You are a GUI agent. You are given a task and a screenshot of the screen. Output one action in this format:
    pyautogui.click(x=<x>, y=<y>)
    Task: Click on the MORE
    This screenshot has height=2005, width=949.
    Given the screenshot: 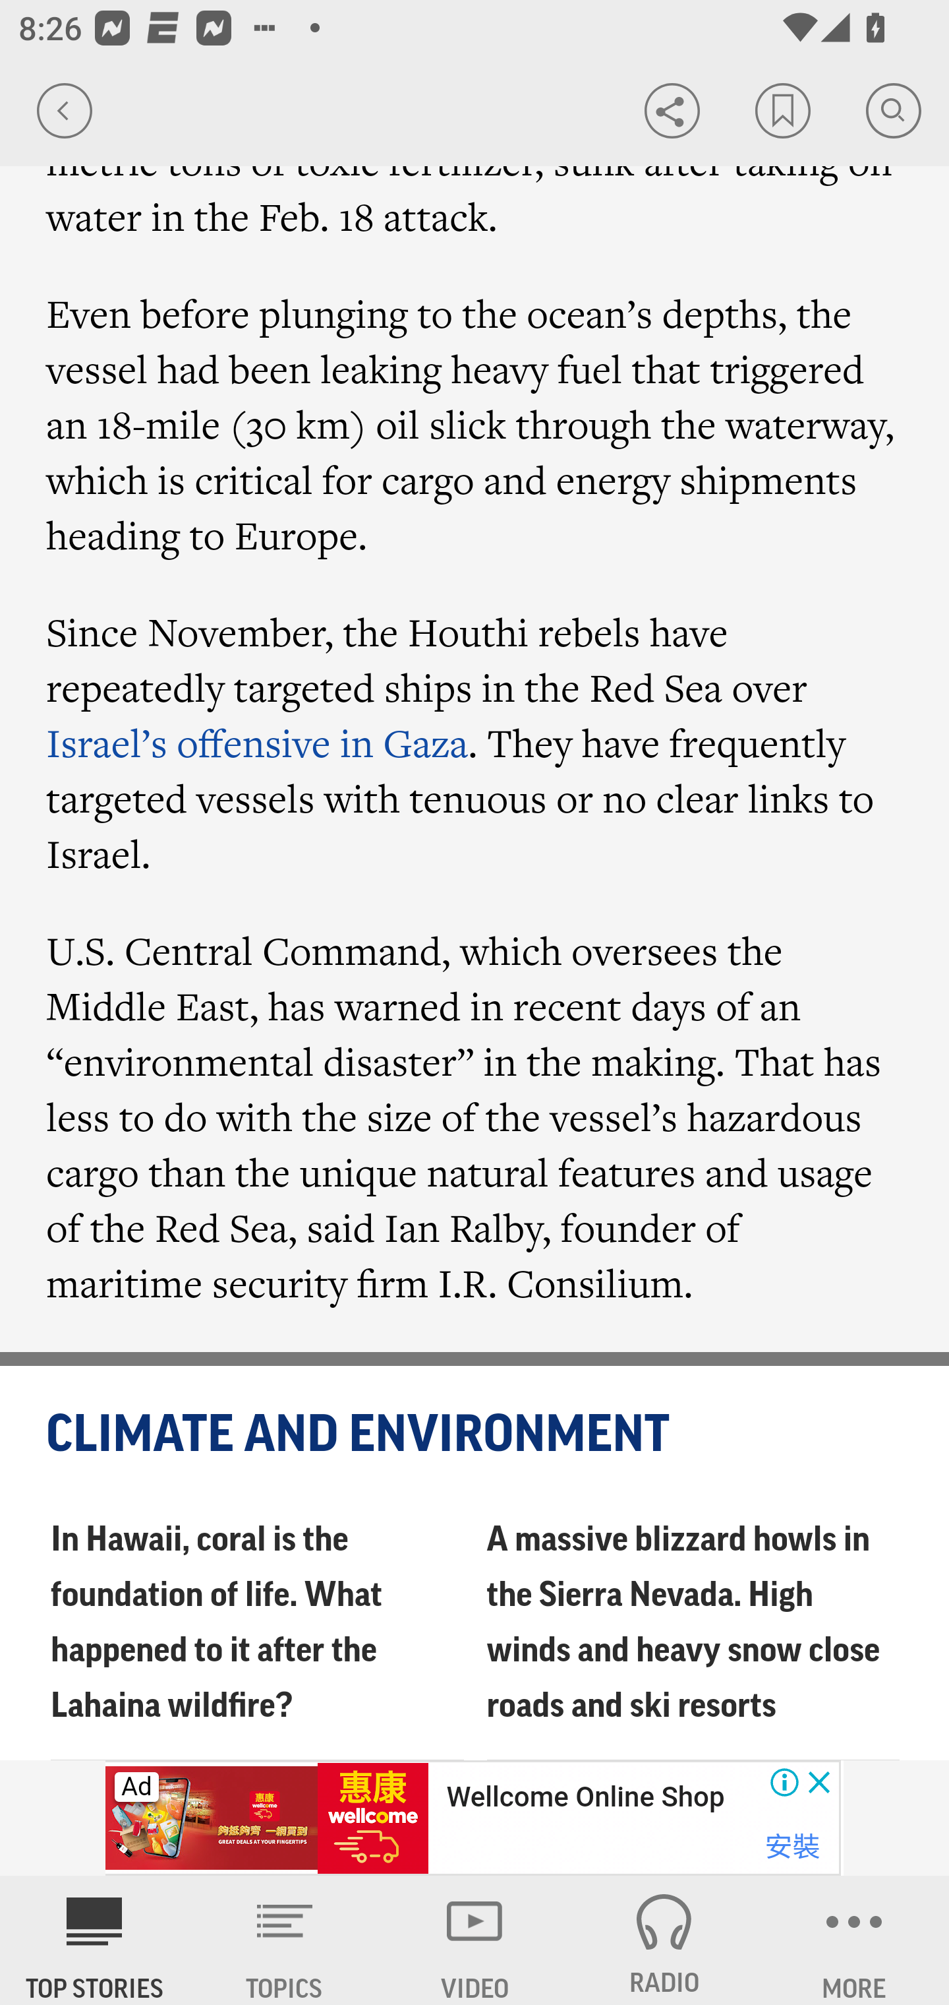 What is the action you would take?
    pyautogui.click(x=854, y=1940)
    